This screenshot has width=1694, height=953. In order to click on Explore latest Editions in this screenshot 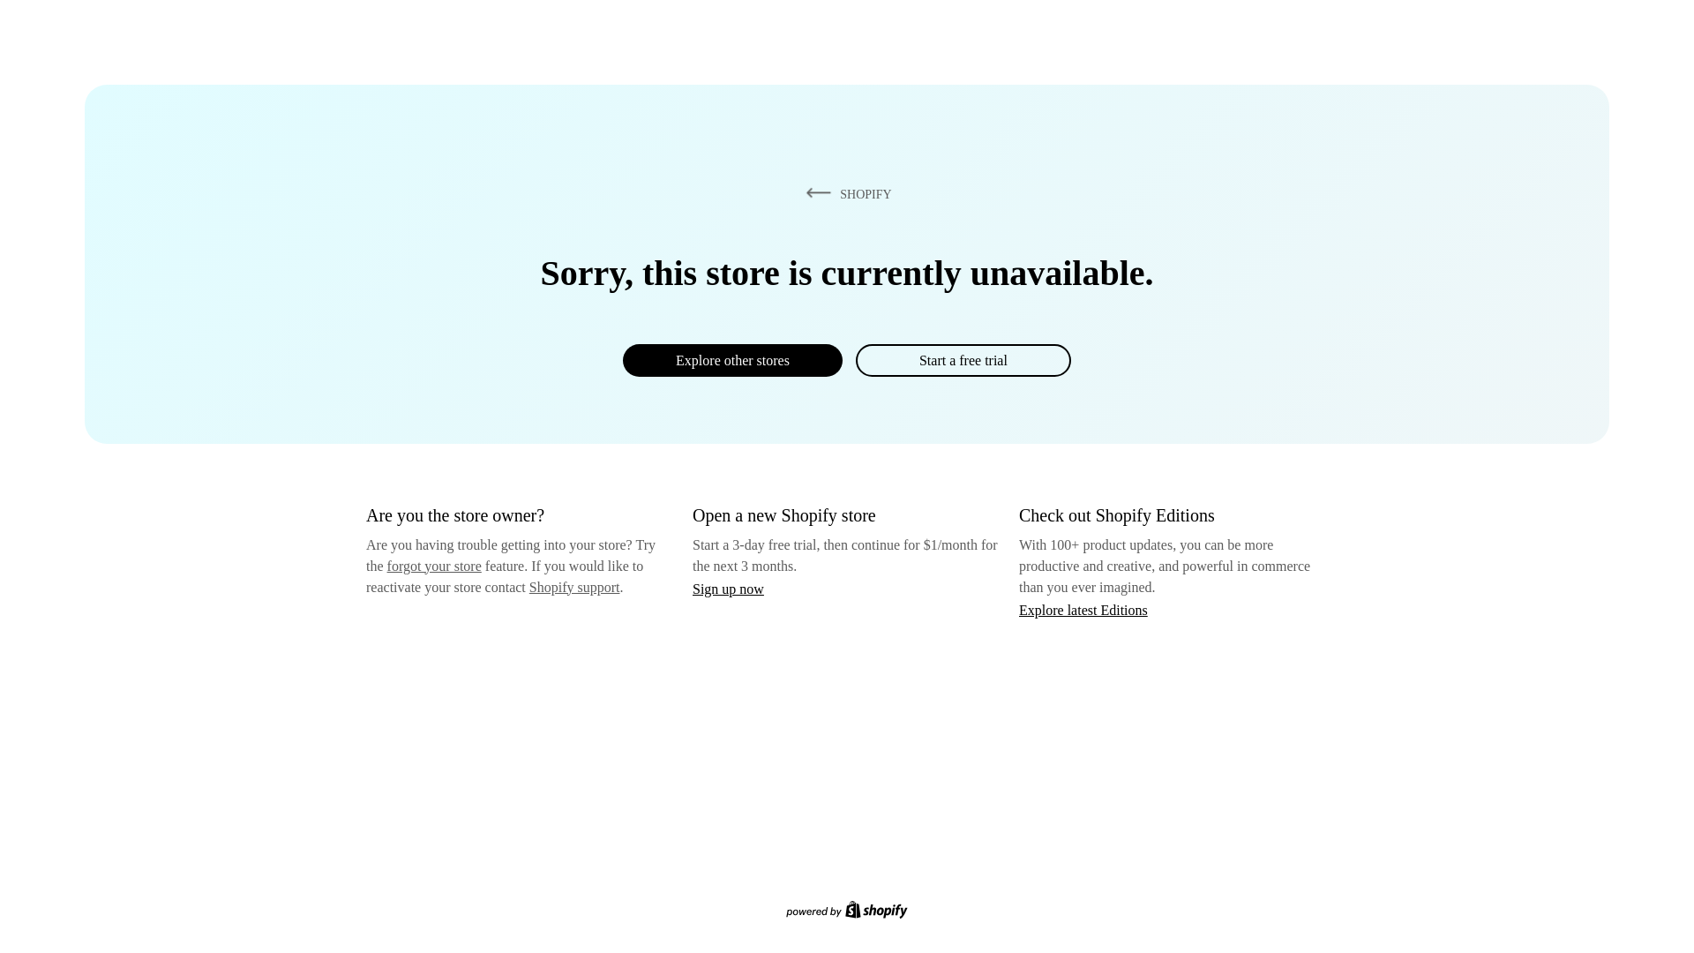, I will do `click(1083, 609)`.